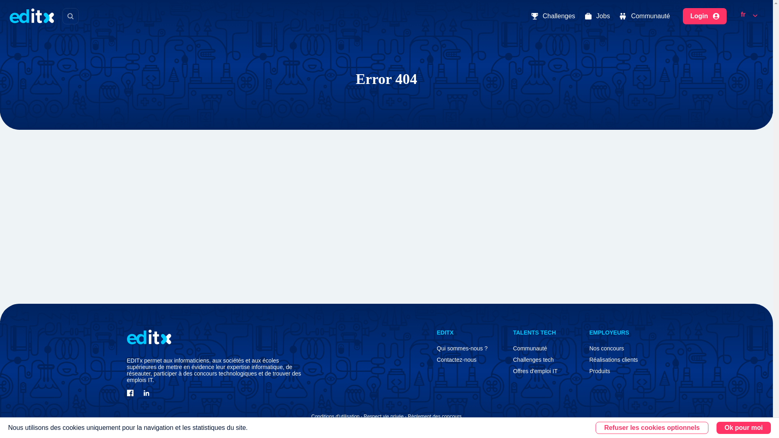  Describe the element at coordinates (652, 428) in the screenshot. I see `Refuser les cookies optionnels` at that location.